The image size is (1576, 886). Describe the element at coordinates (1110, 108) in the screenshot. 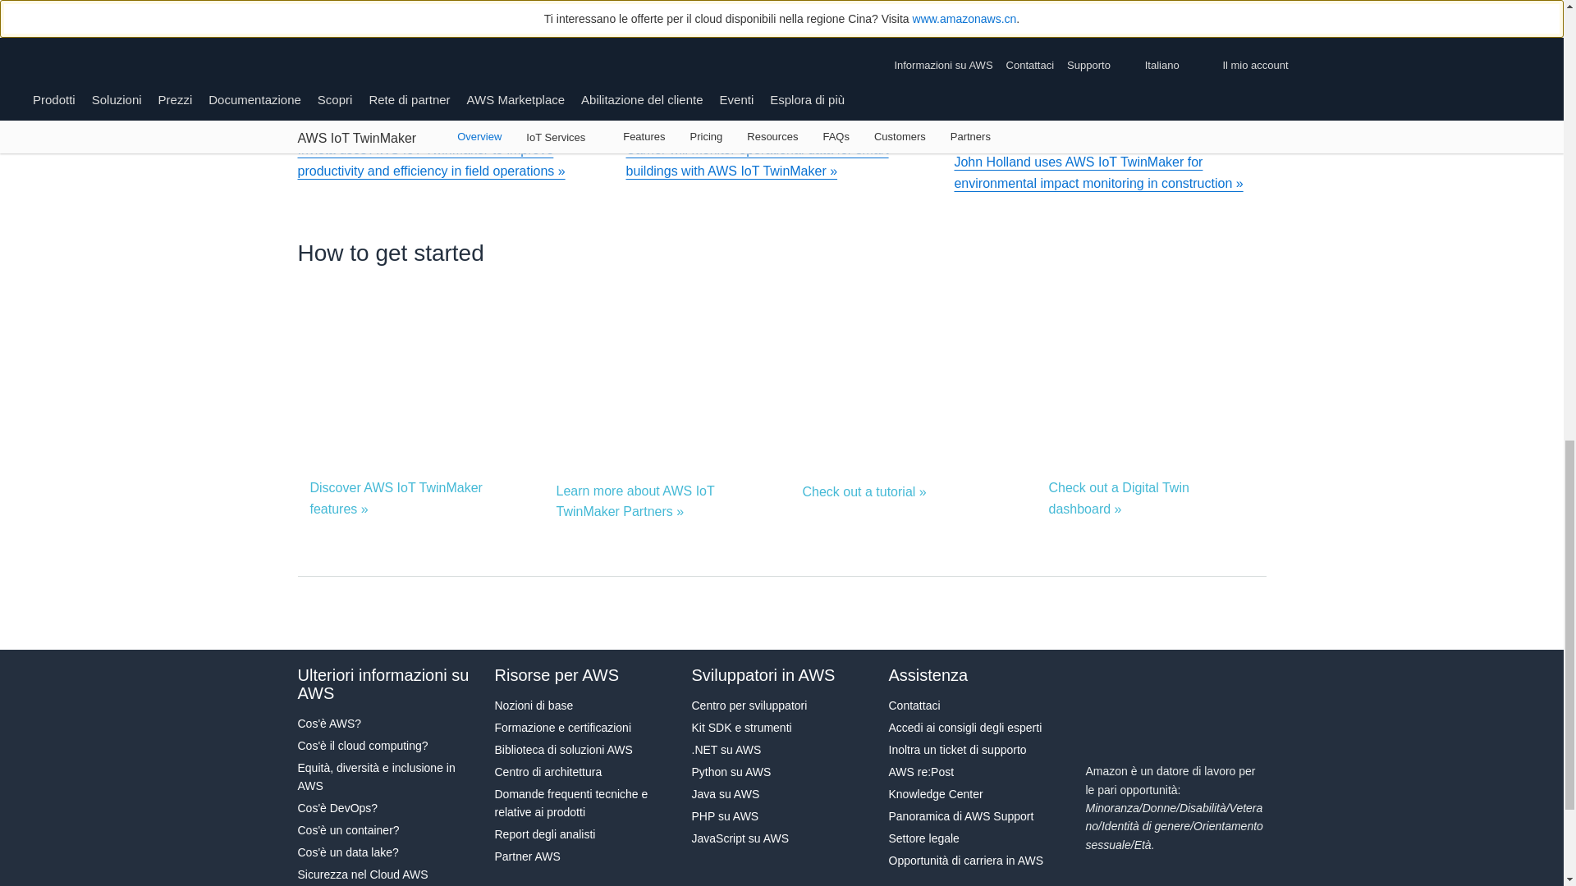

I see `John Customer Story` at that location.